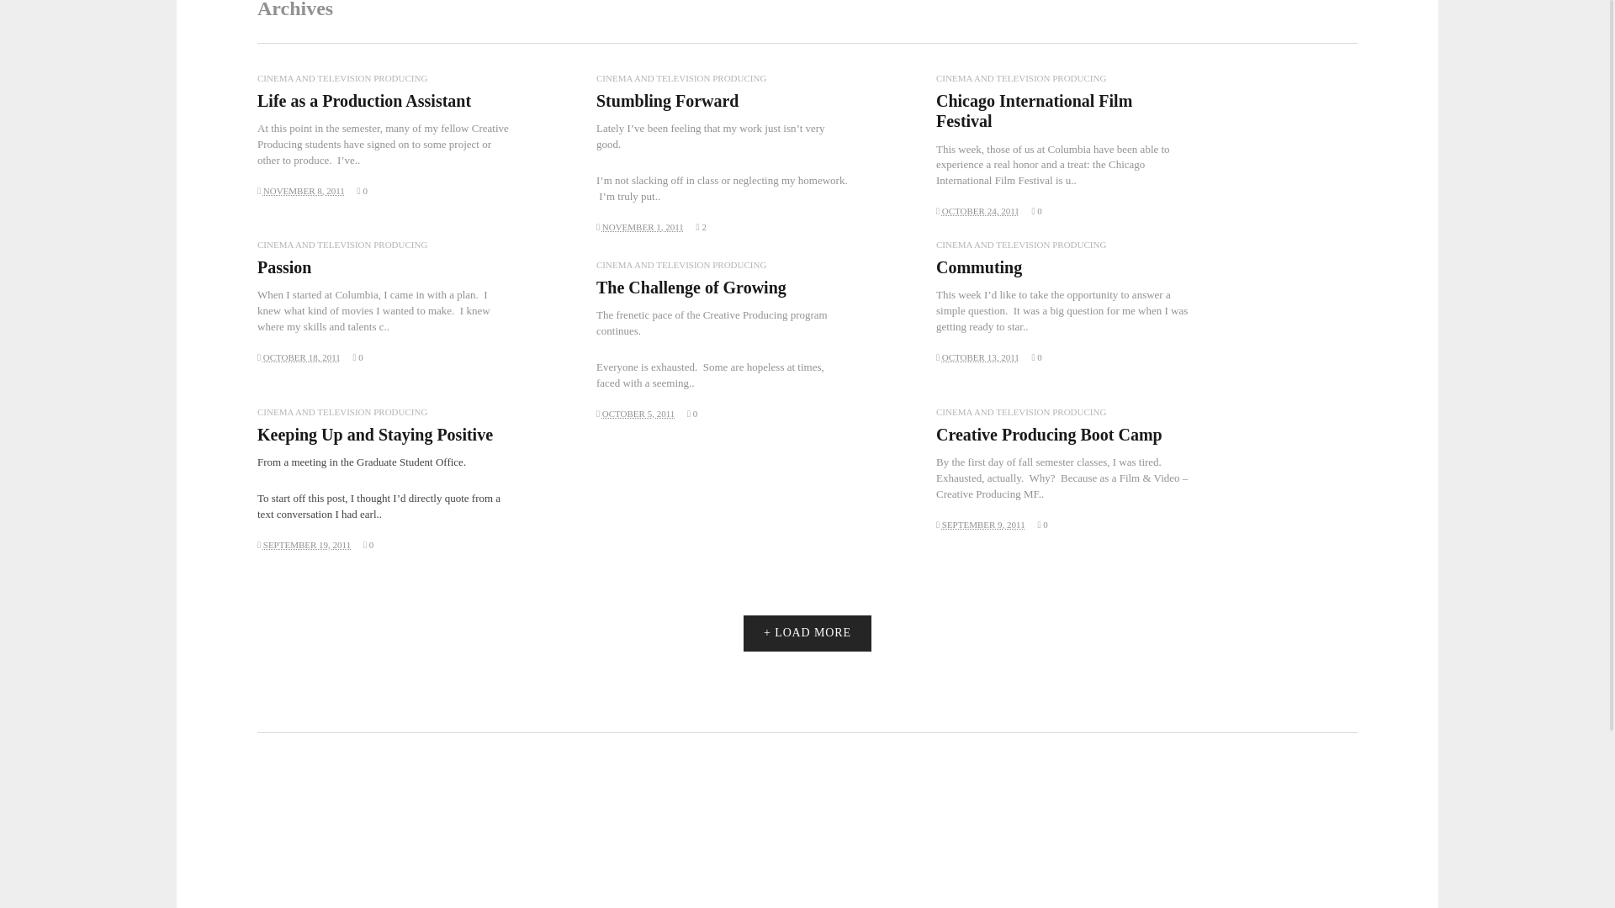 Image resolution: width=1615 pixels, height=908 pixels. I want to click on 2011-10-18T08:00:36-05:00, so click(301, 356).